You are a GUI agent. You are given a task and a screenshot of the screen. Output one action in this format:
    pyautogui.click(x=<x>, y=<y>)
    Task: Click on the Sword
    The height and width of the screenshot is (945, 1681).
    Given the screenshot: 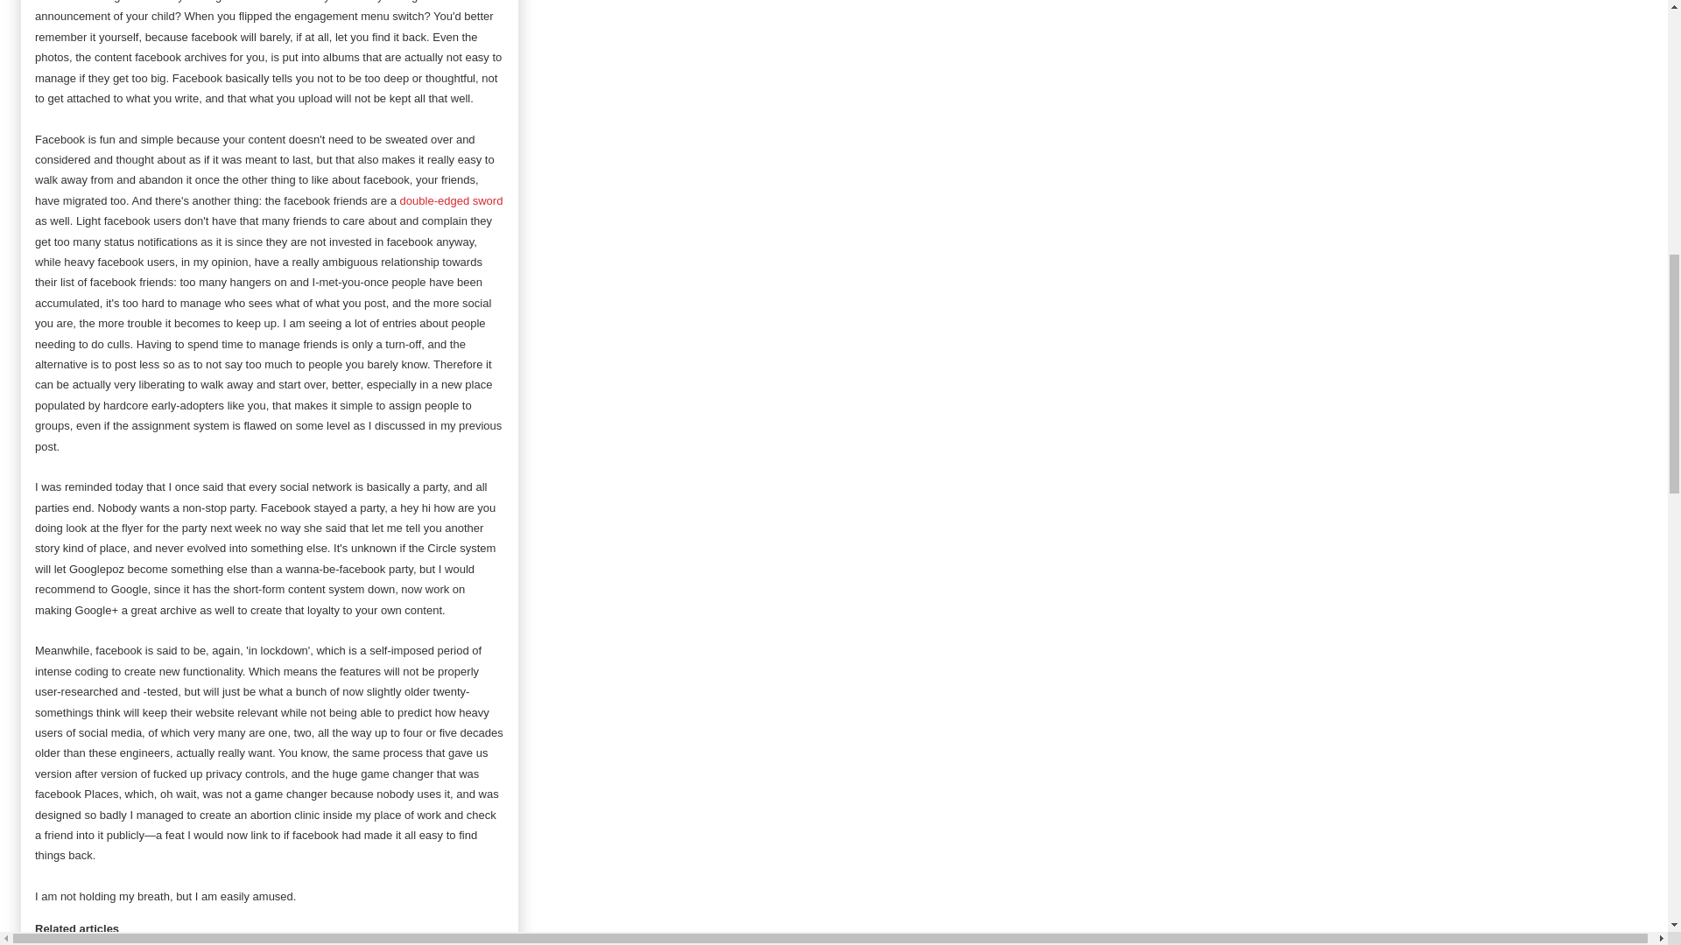 What is the action you would take?
    pyautogui.click(x=451, y=200)
    